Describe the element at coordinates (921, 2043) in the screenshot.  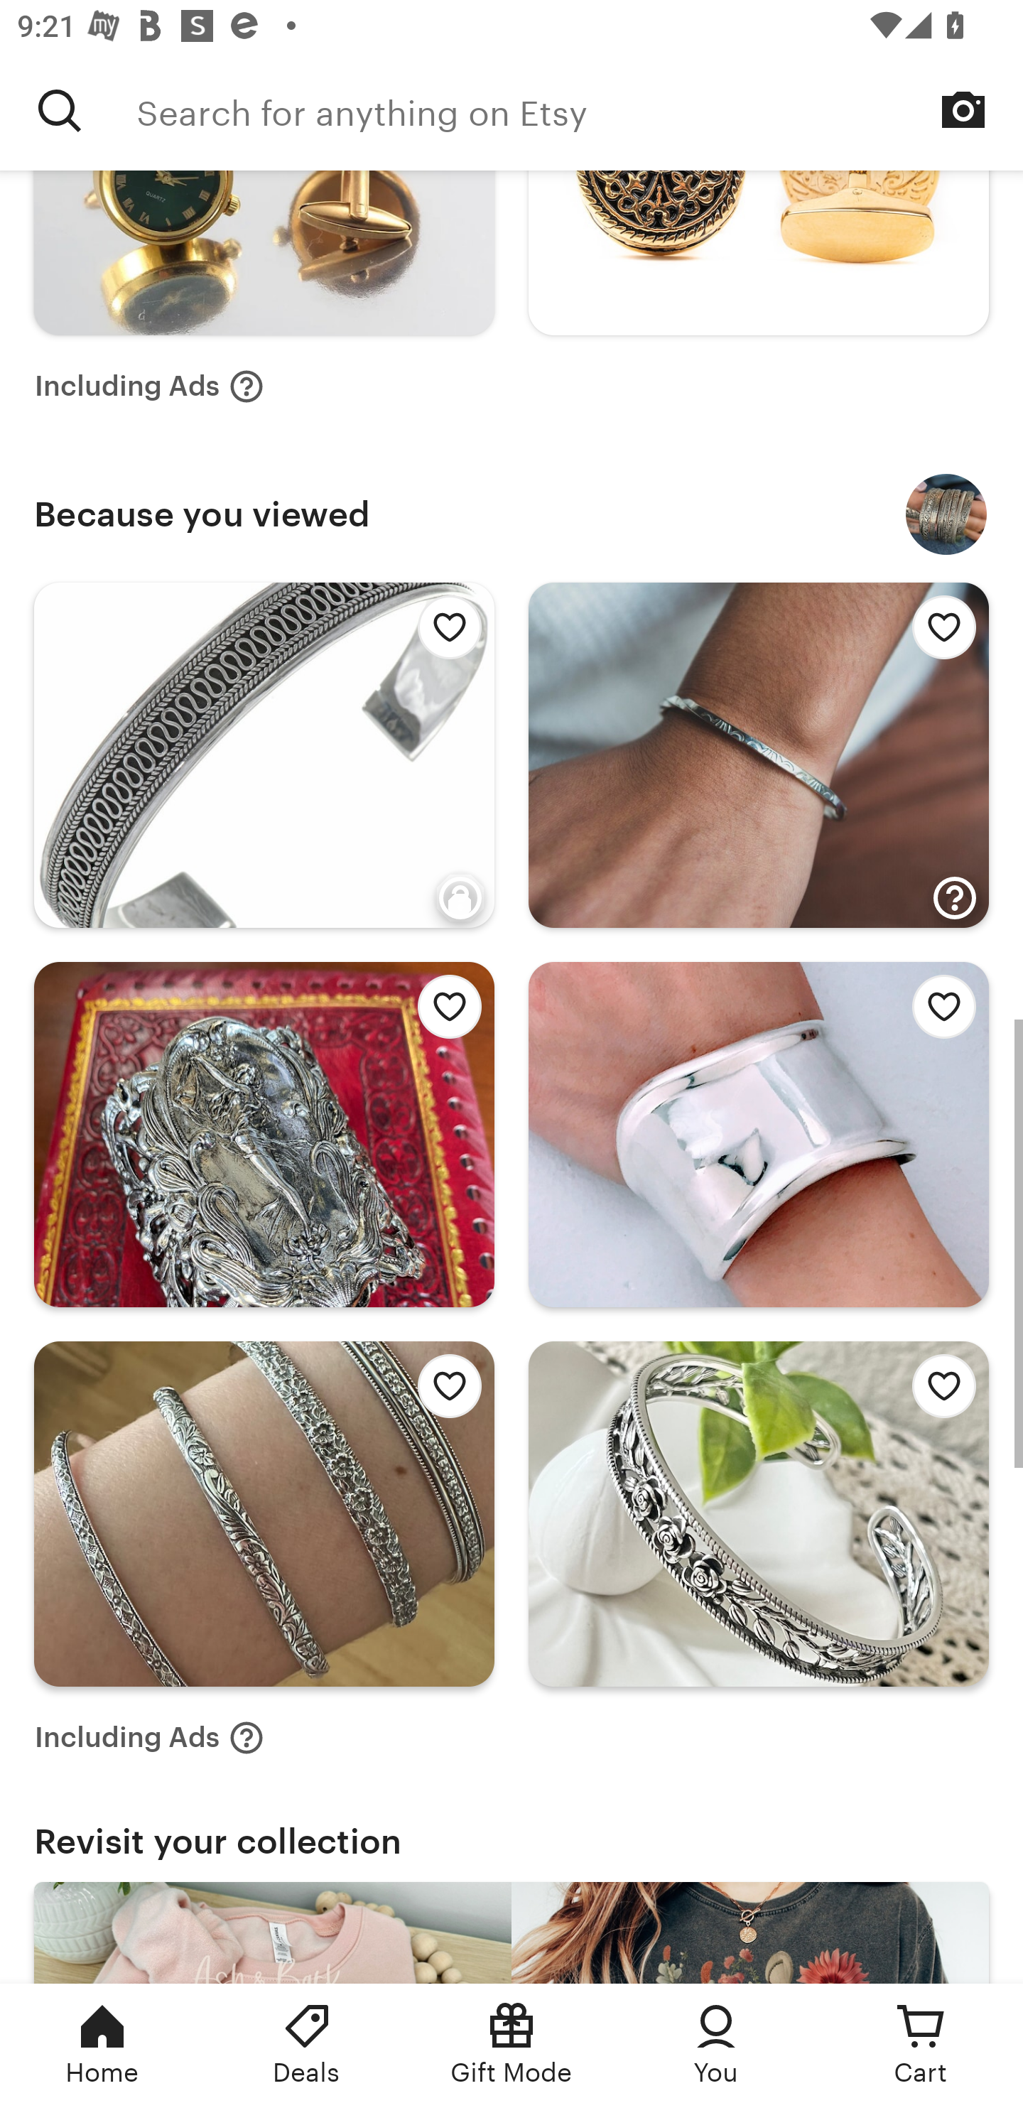
I see `Cart` at that location.